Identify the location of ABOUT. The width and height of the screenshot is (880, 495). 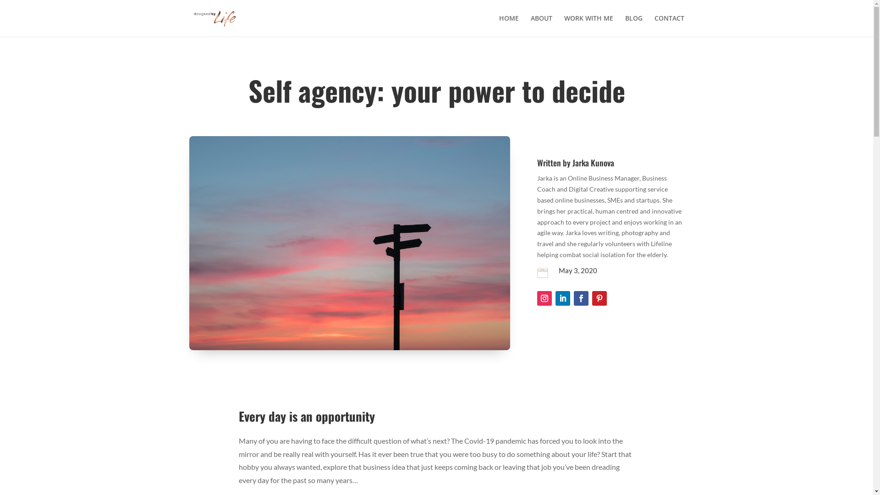
(542, 26).